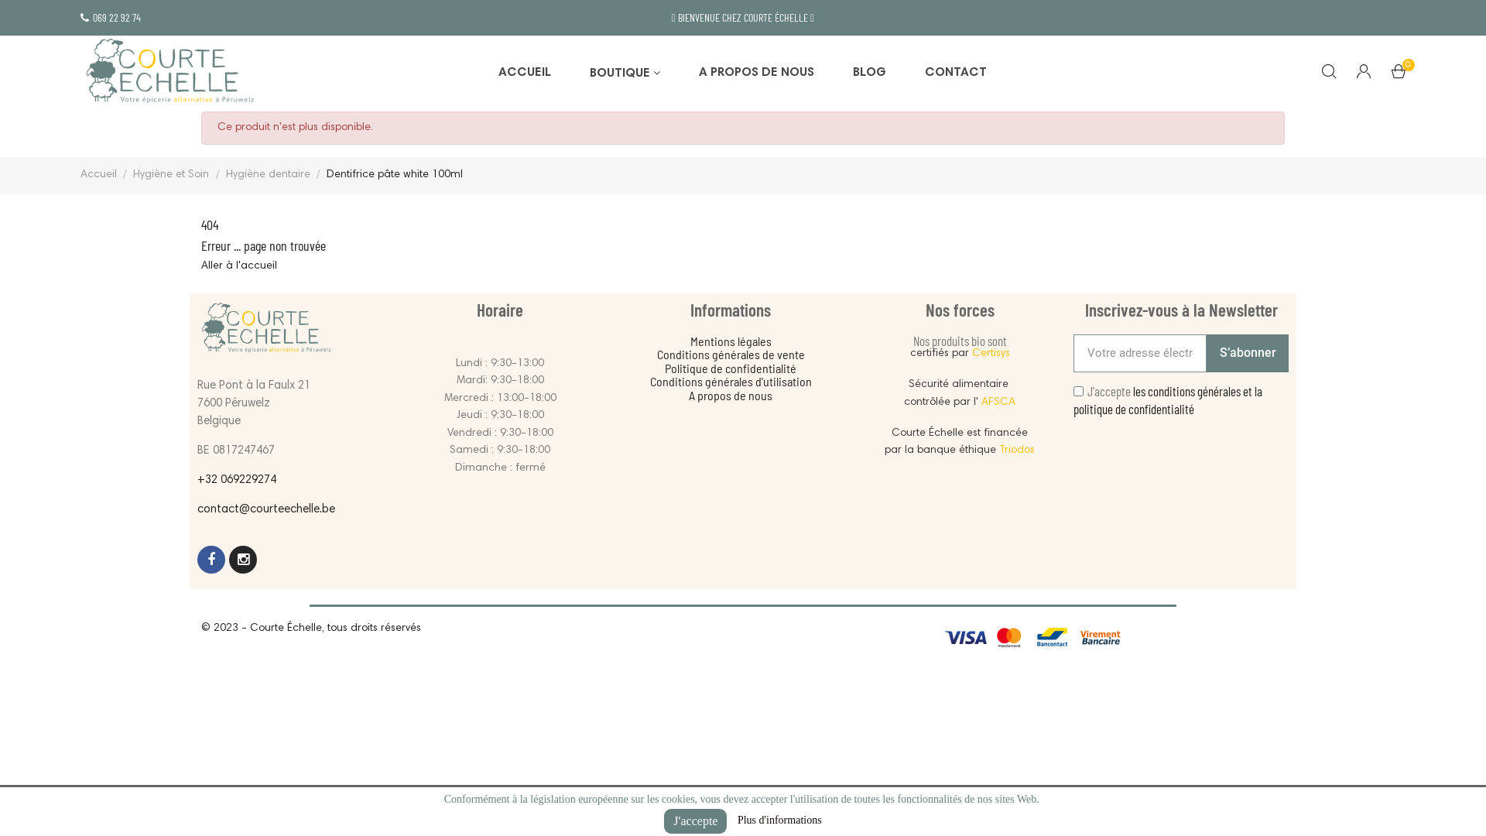 The width and height of the screenshot is (1486, 836). What do you see at coordinates (237, 480) in the screenshot?
I see `+32 069229274` at bounding box center [237, 480].